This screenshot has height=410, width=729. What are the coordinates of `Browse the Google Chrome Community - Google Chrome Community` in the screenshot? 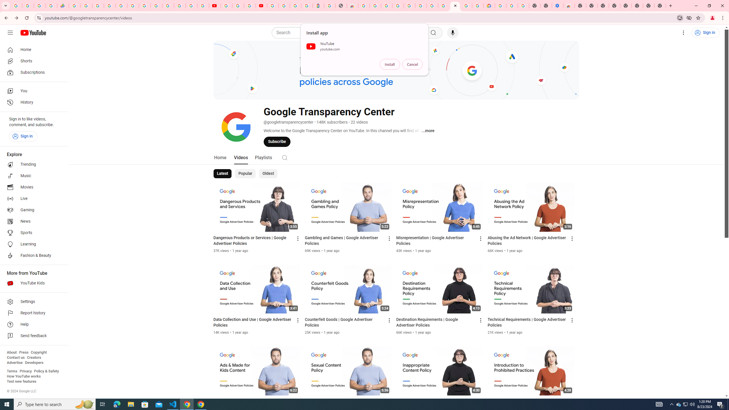 It's located at (478, 6).